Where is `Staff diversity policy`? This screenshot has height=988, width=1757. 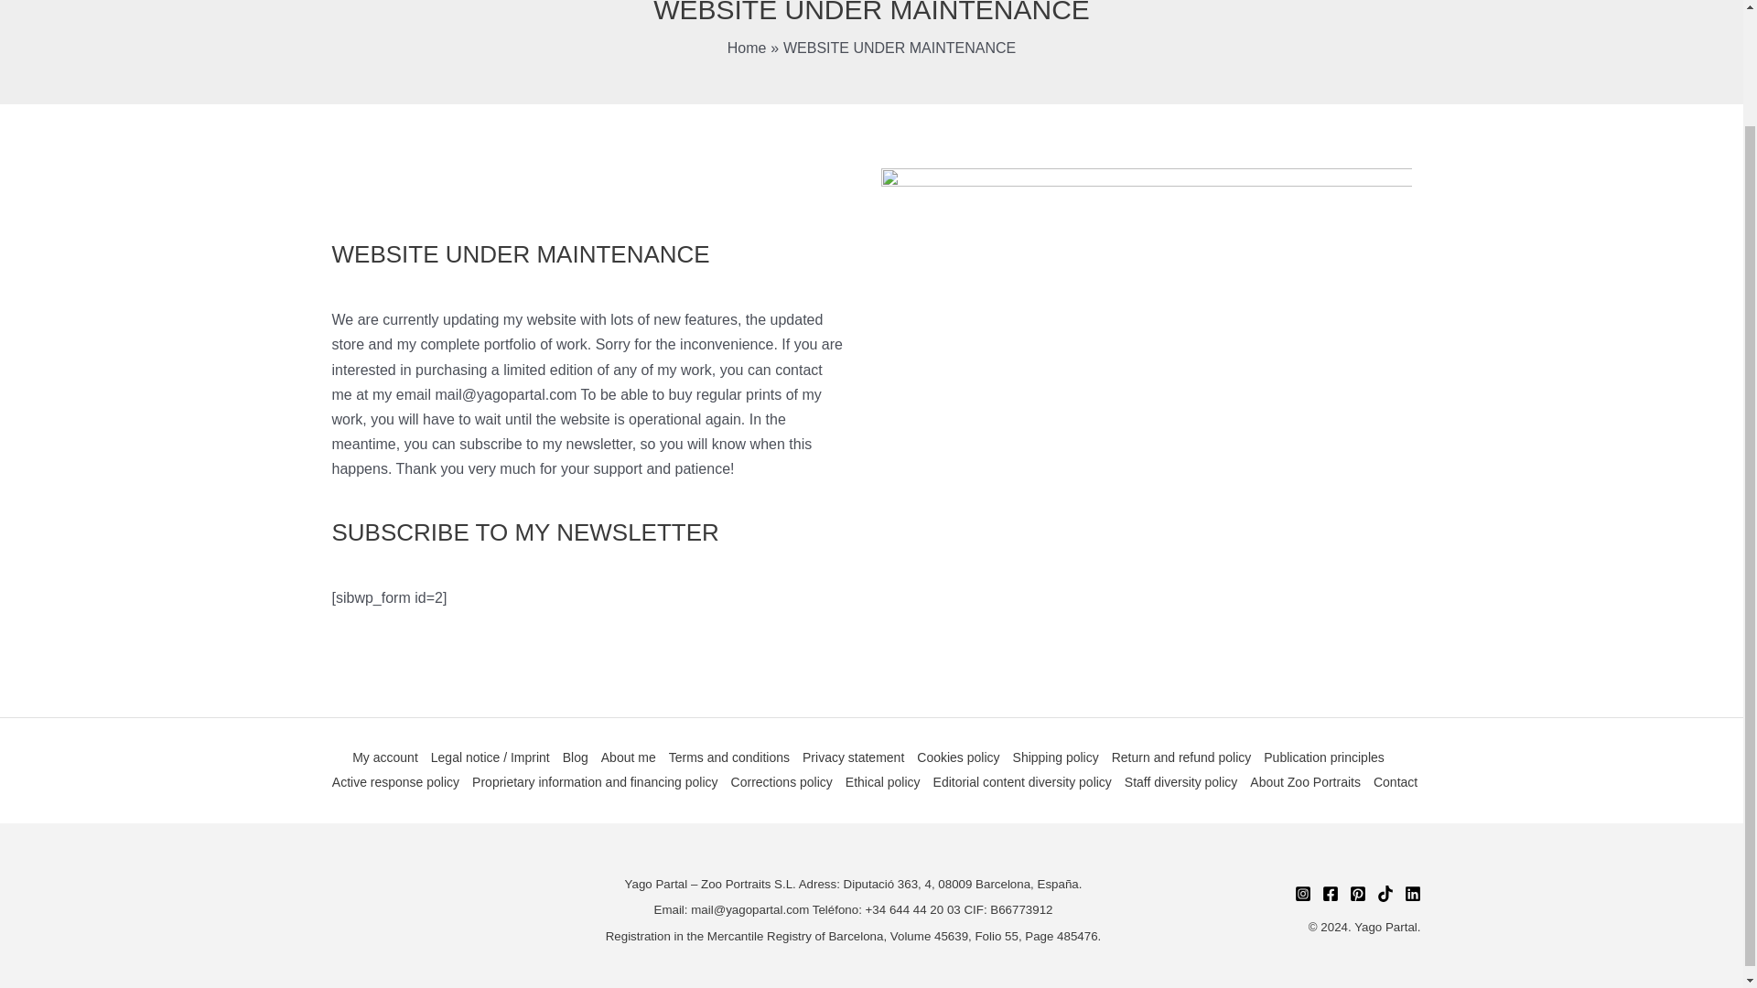 Staff diversity policy is located at coordinates (1180, 783).